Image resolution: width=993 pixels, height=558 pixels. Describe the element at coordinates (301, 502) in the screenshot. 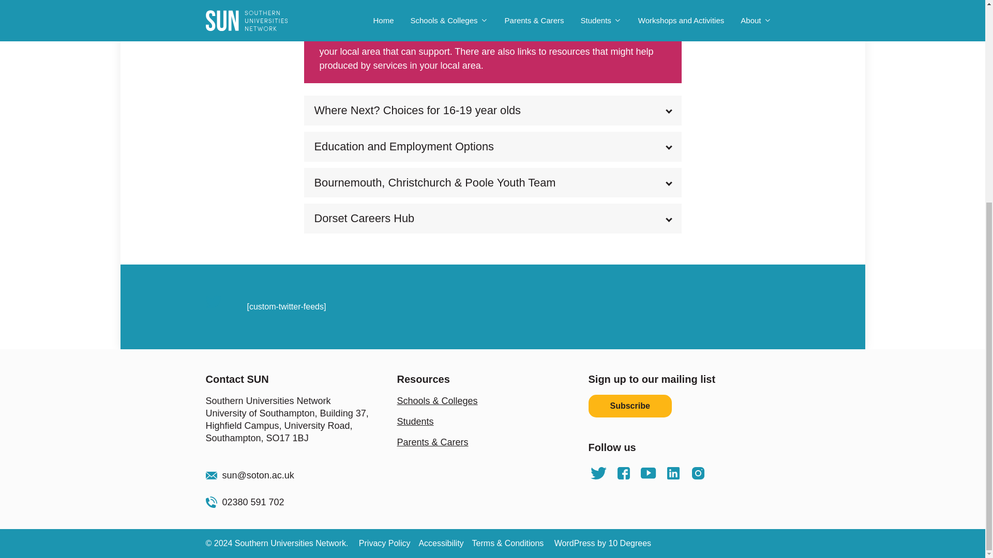

I see `02380 591 702` at that location.